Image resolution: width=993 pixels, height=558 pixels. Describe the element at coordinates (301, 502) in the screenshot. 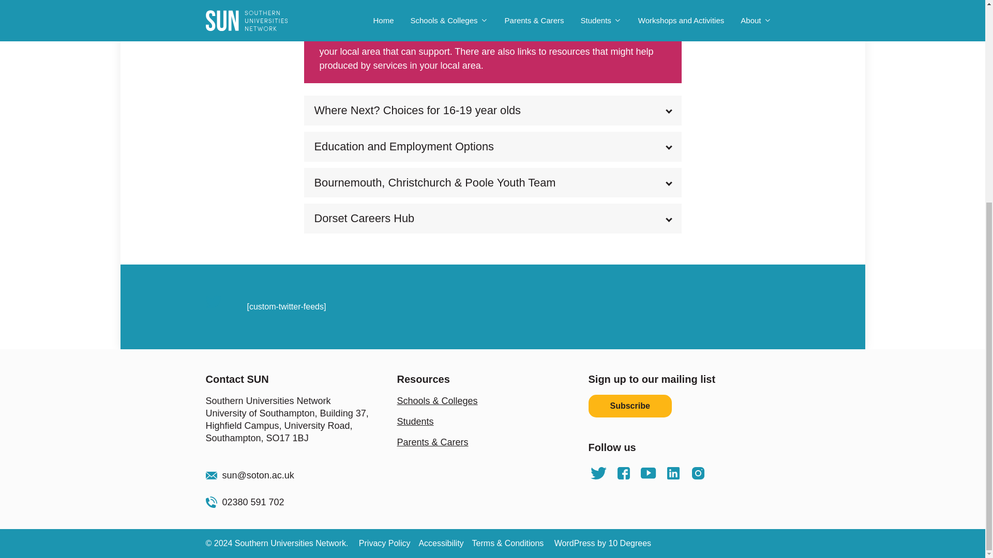

I see `02380 591 702` at that location.